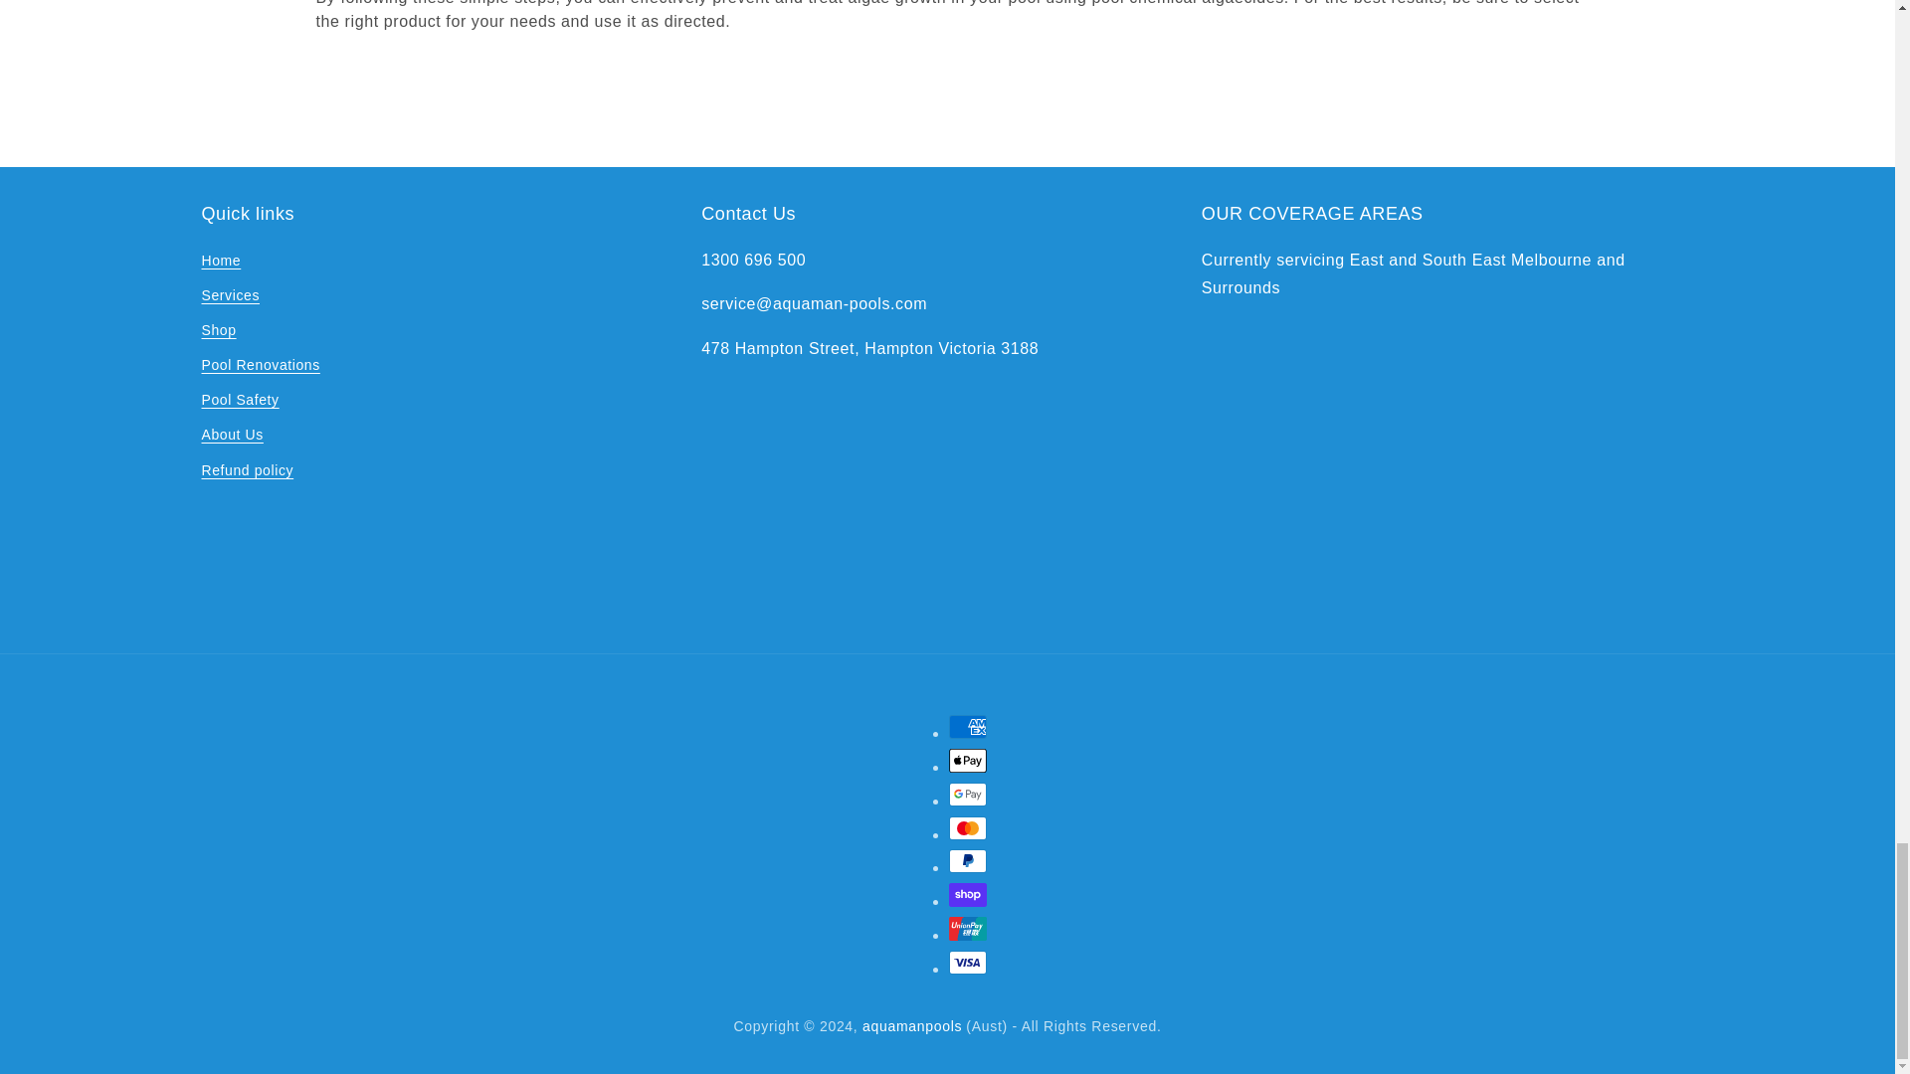  I want to click on Google Pay, so click(968, 795).